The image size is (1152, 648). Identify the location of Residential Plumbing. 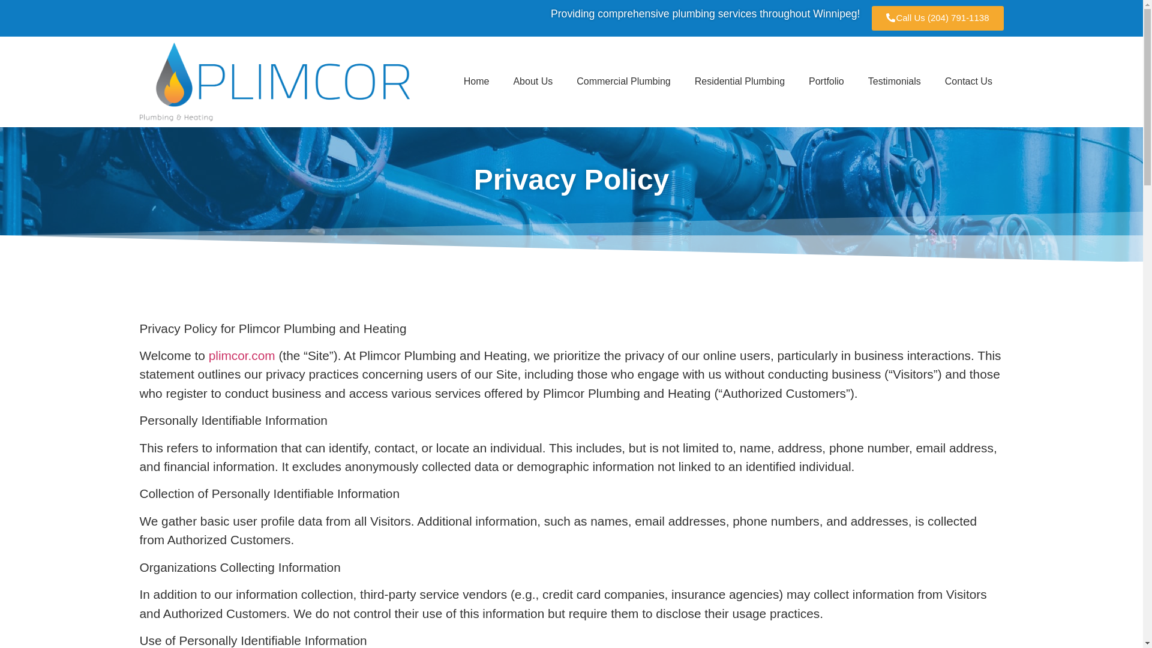
(740, 82).